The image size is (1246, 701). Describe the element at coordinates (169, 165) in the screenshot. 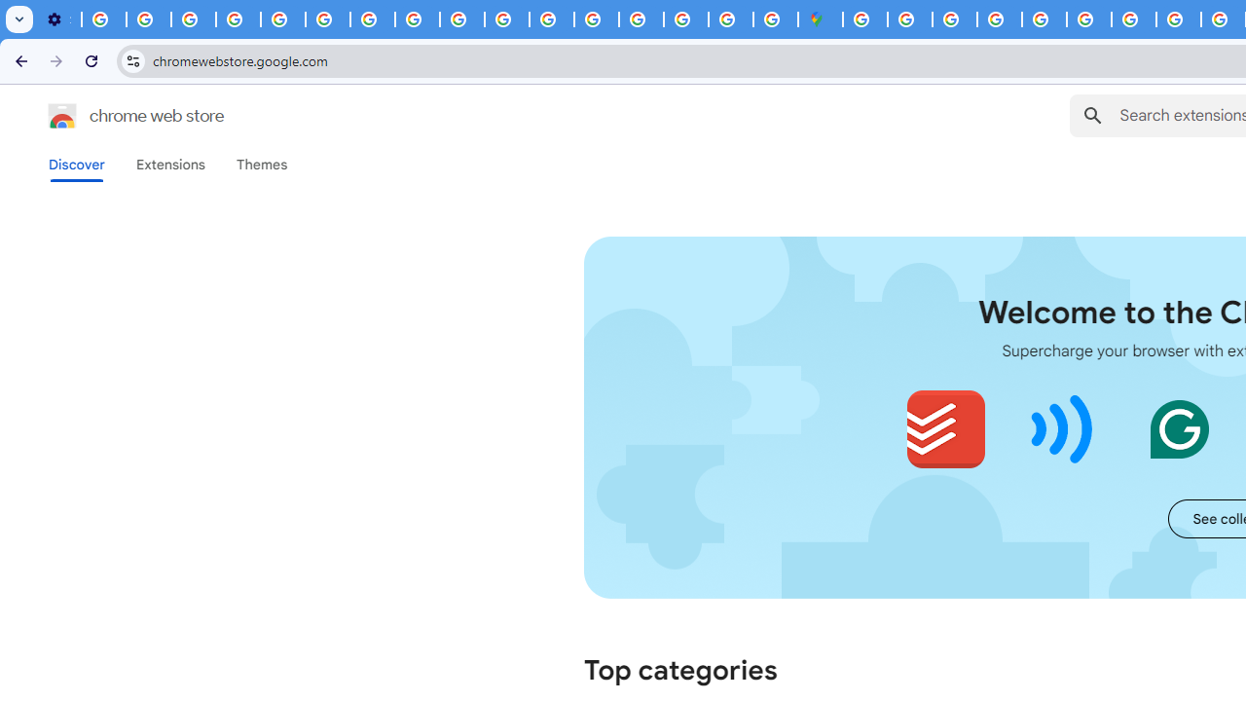

I see `Extensions` at that location.